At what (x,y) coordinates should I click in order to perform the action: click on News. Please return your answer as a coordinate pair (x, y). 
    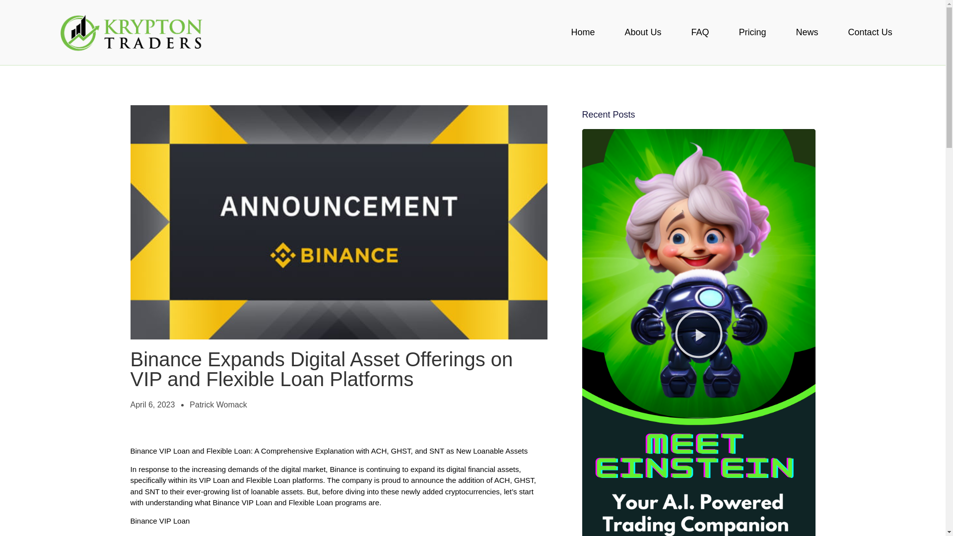
    Looking at the image, I should click on (807, 32).